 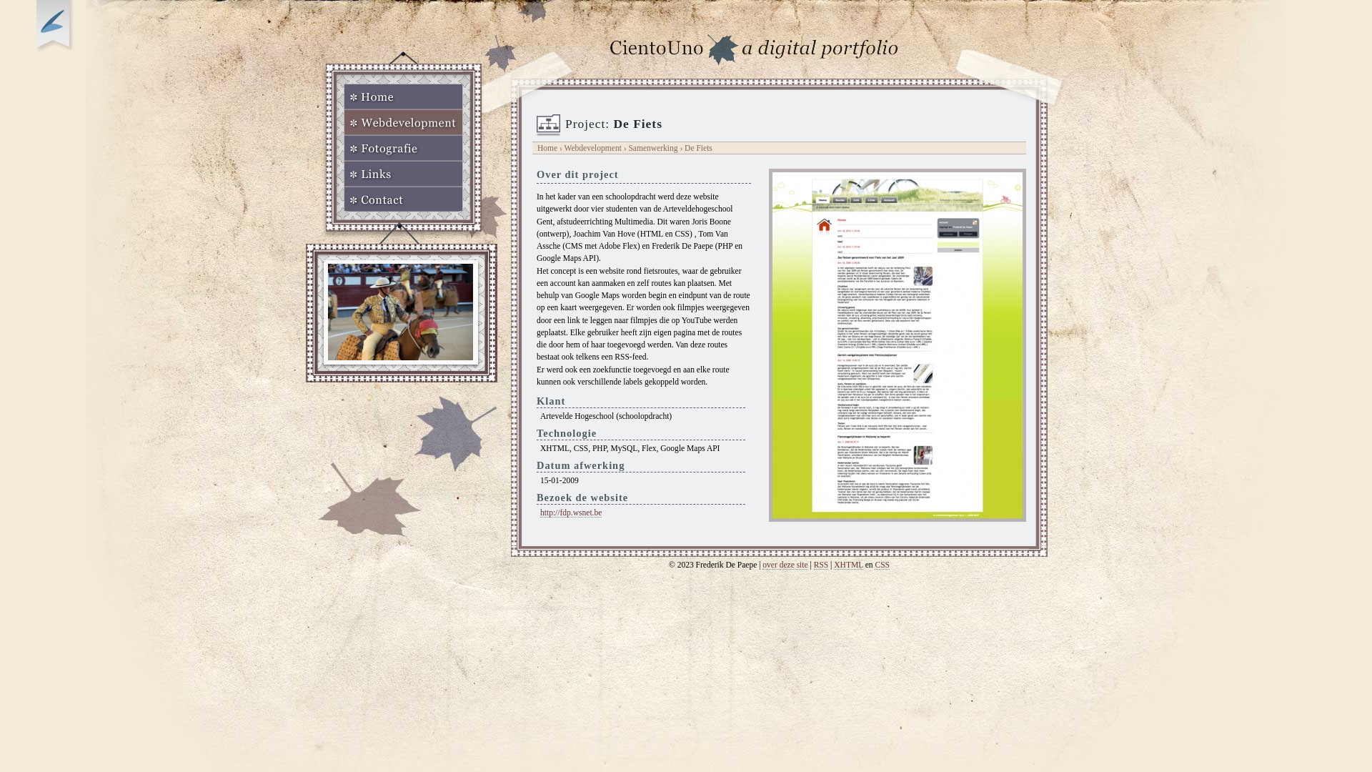 What do you see at coordinates (55, 26) in the screenshot?
I see `Op zoek naar Webkomeet?` at bounding box center [55, 26].